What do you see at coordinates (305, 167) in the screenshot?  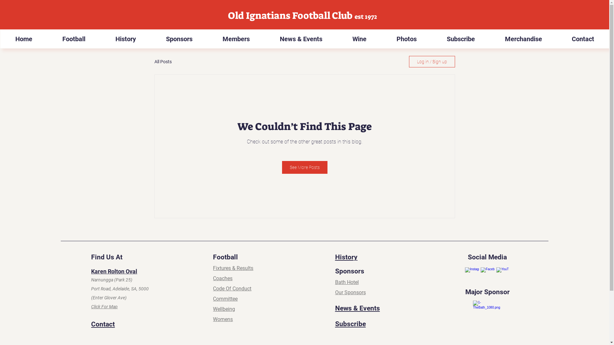 I see `See More Posts` at bounding box center [305, 167].